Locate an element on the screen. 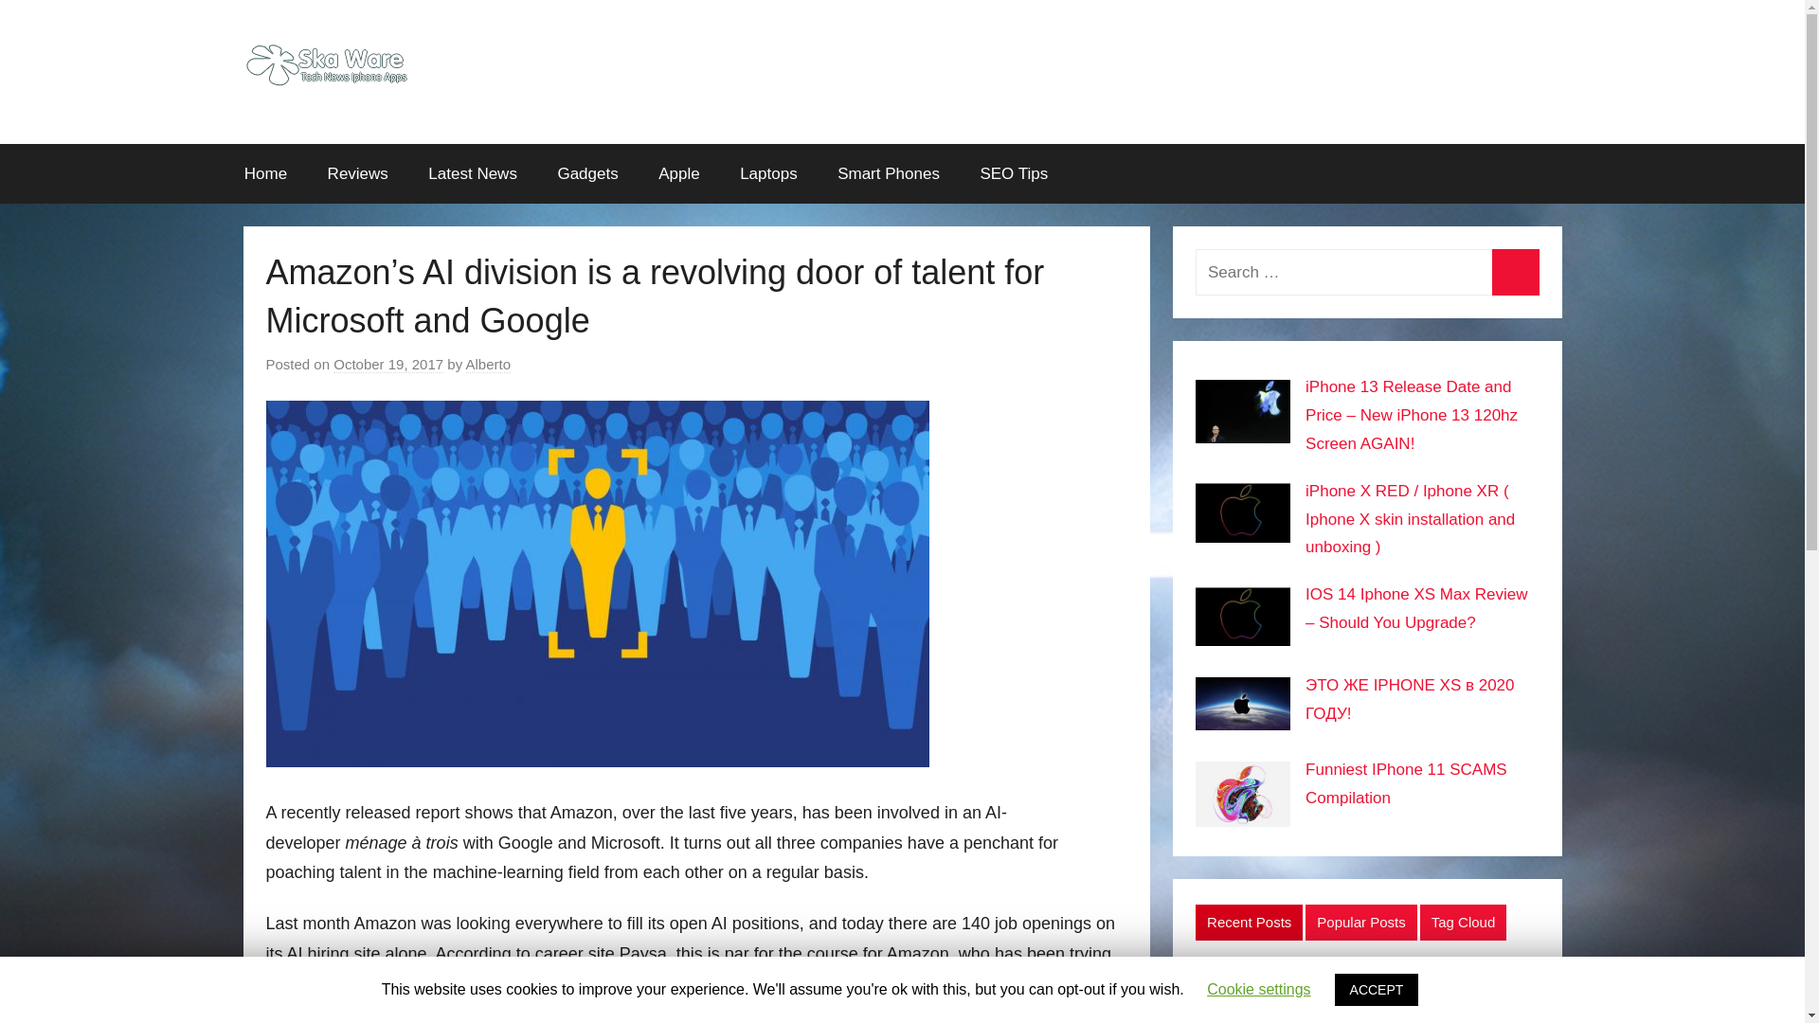 This screenshot has height=1023, width=1819. View all posts by Alberto is located at coordinates (488, 364).